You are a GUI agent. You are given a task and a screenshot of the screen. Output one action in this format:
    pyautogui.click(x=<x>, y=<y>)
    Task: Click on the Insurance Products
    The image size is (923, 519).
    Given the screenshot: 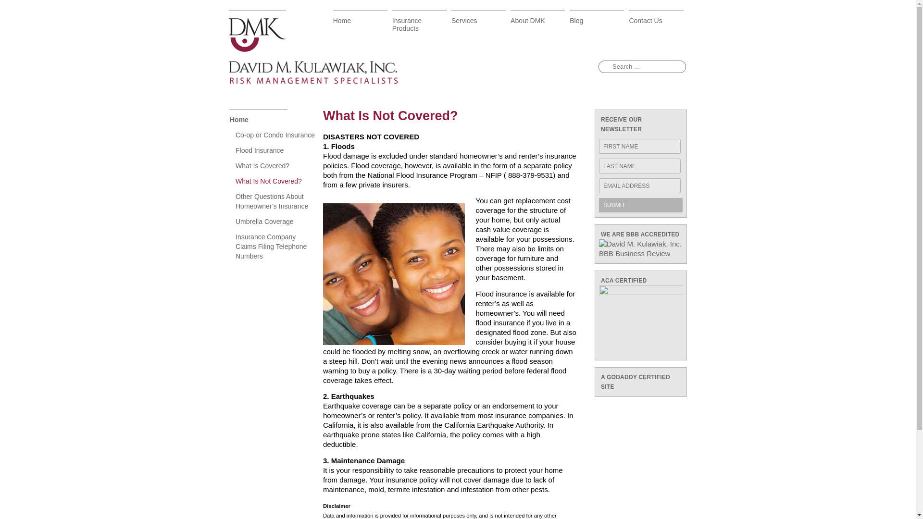 What is the action you would take?
    pyautogui.click(x=419, y=24)
    